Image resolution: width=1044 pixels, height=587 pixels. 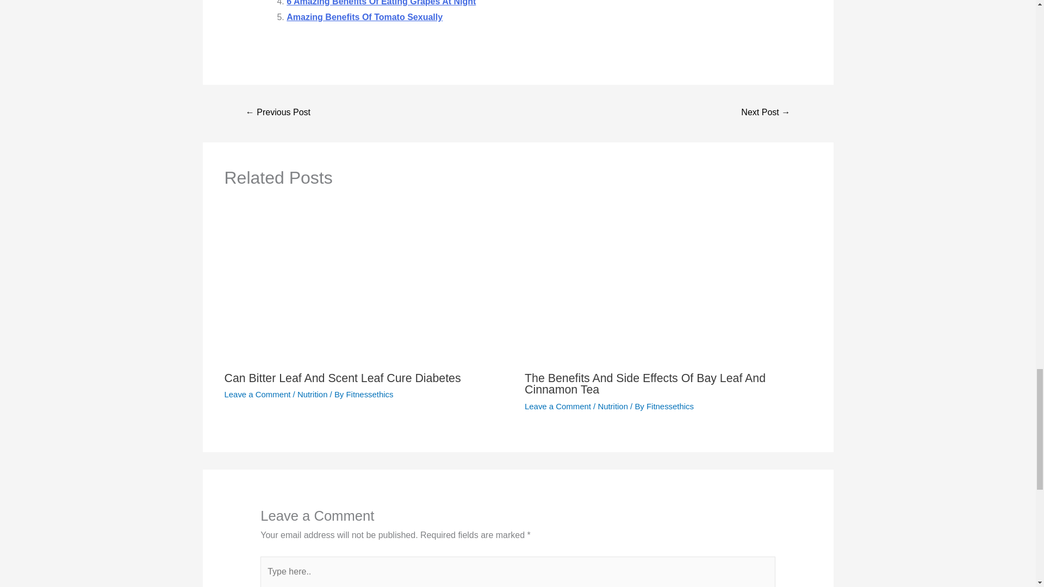 I want to click on Nutrition, so click(x=312, y=395).